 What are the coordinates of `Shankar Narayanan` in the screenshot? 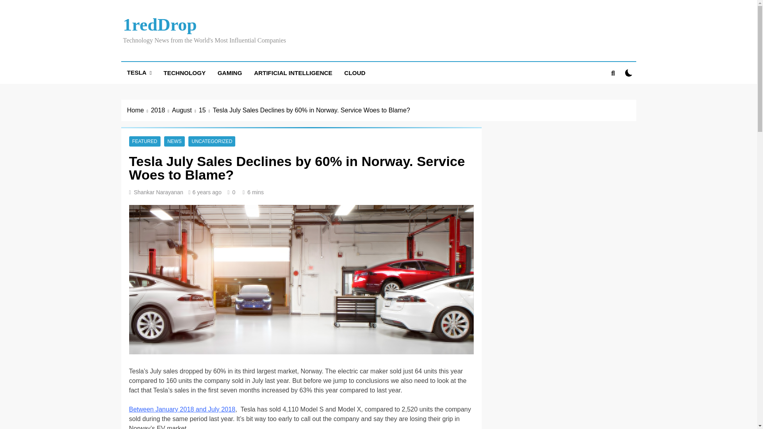 It's located at (159, 192).